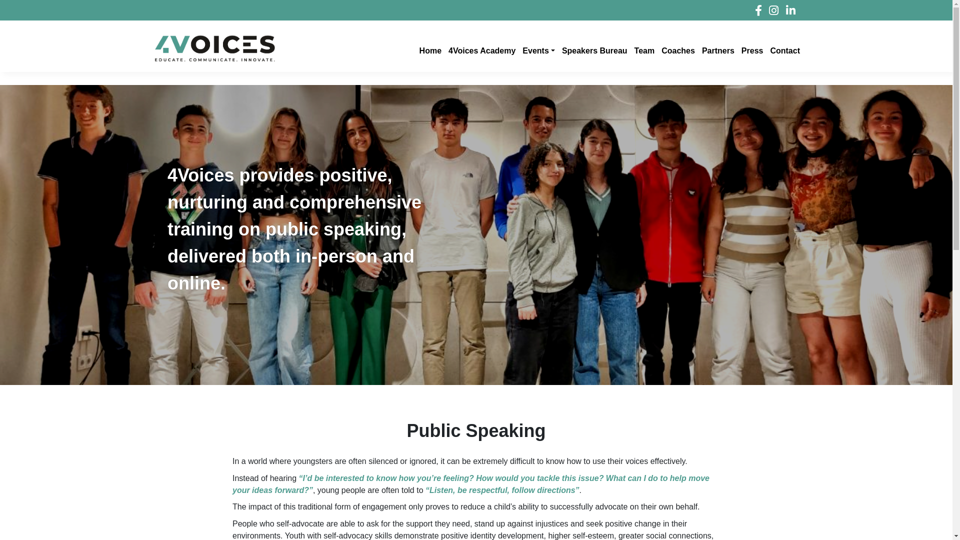  I want to click on Team, so click(644, 49).